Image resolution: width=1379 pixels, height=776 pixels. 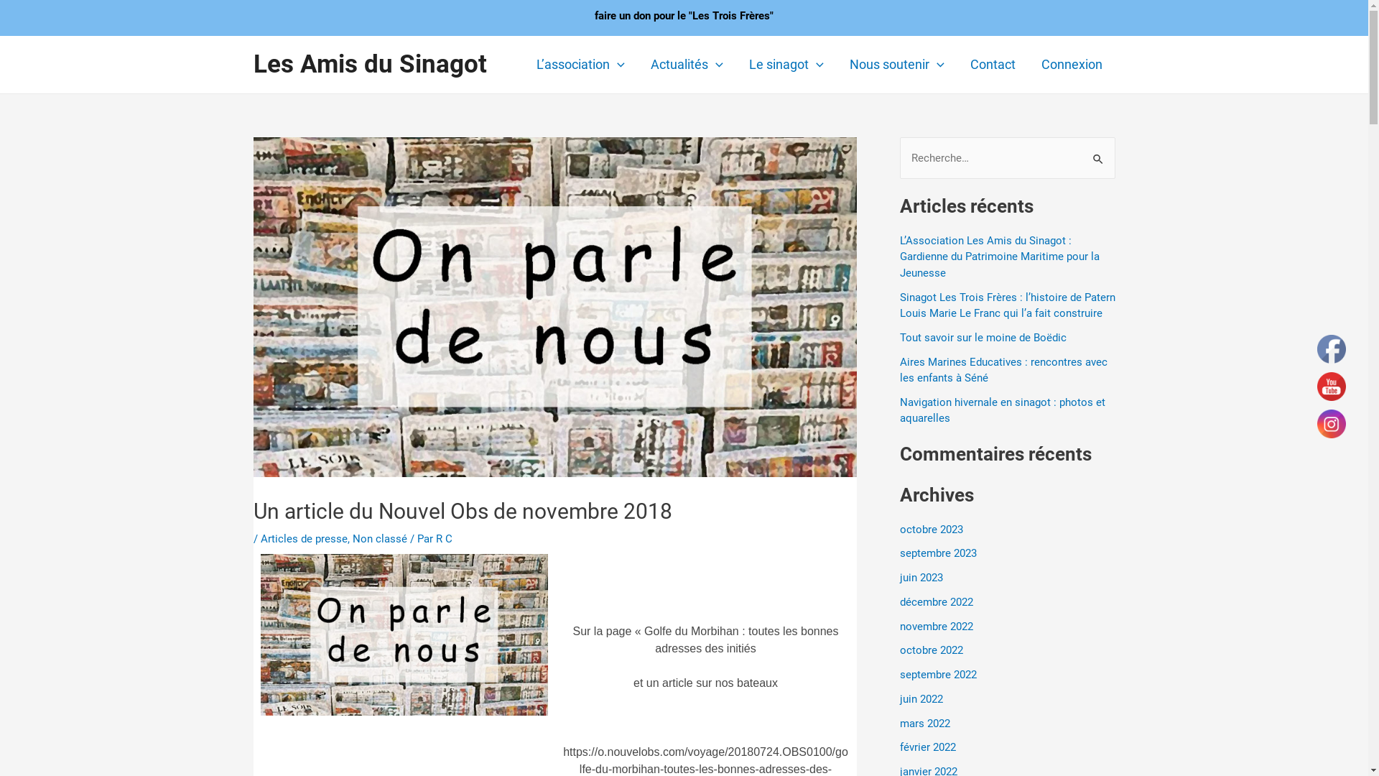 I want to click on Navigation hivernale en sinagot : photos et aquarelles, so click(x=1002, y=411).